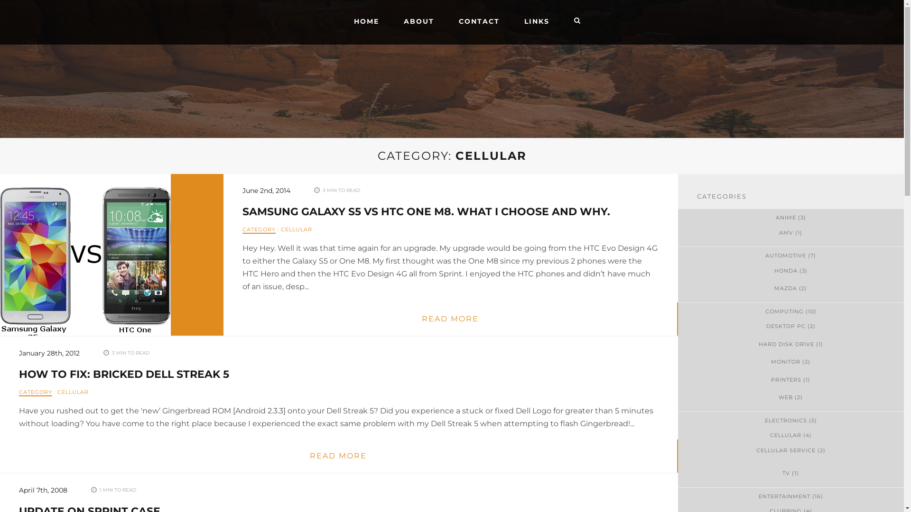  I want to click on ANIME, so click(786, 218).